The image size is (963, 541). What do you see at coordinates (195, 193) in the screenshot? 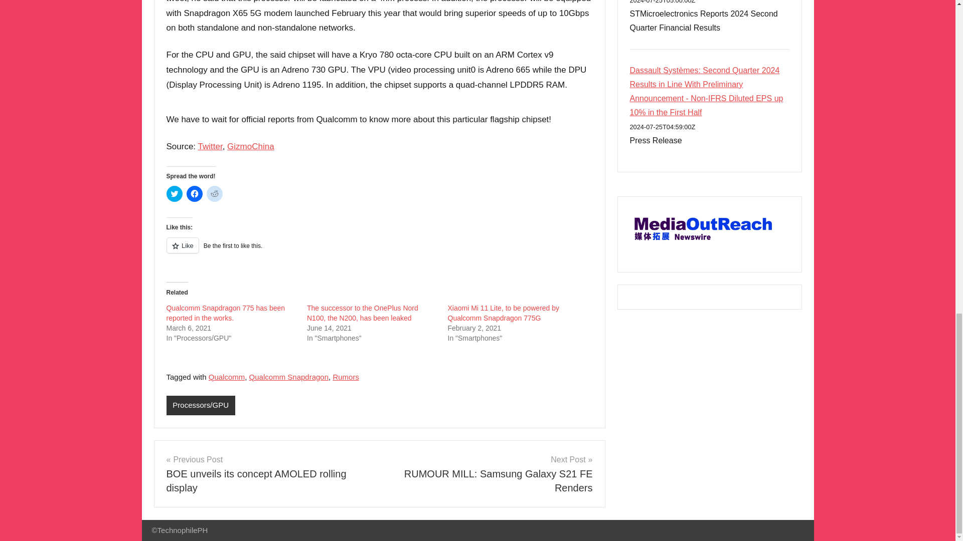
I see `Click to share on Facebook` at bounding box center [195, 193].